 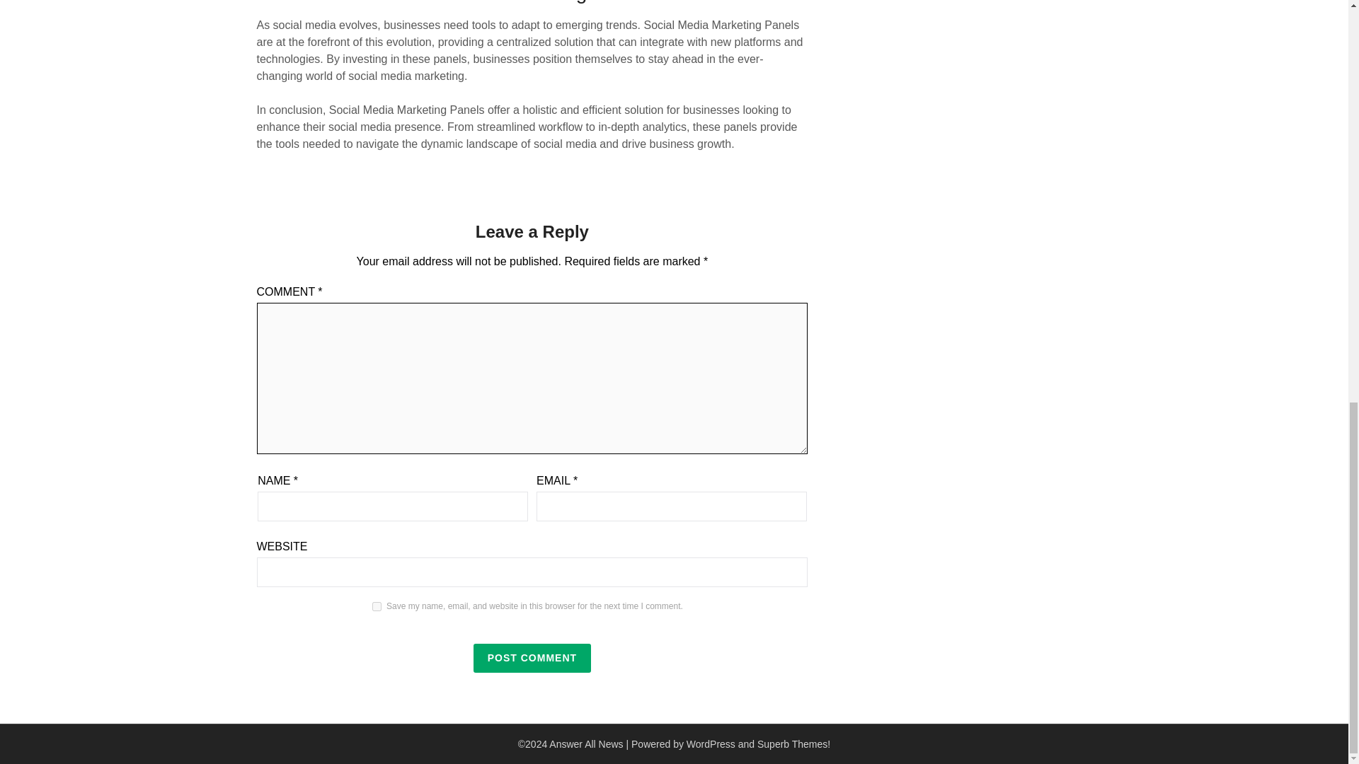 I want to click on yes, so click(x=377, y=607).